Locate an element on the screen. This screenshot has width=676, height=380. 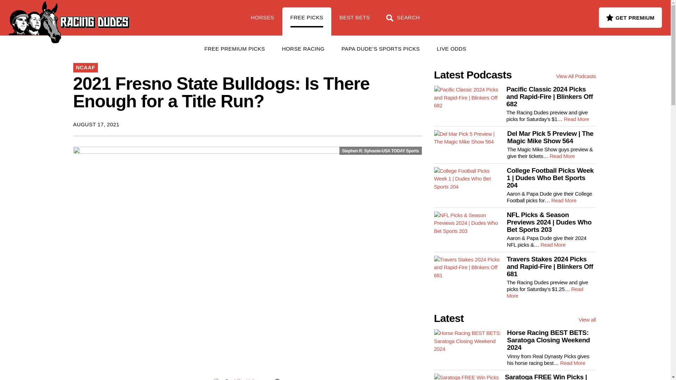
 SEARCH is located at coordinates (403, 21).